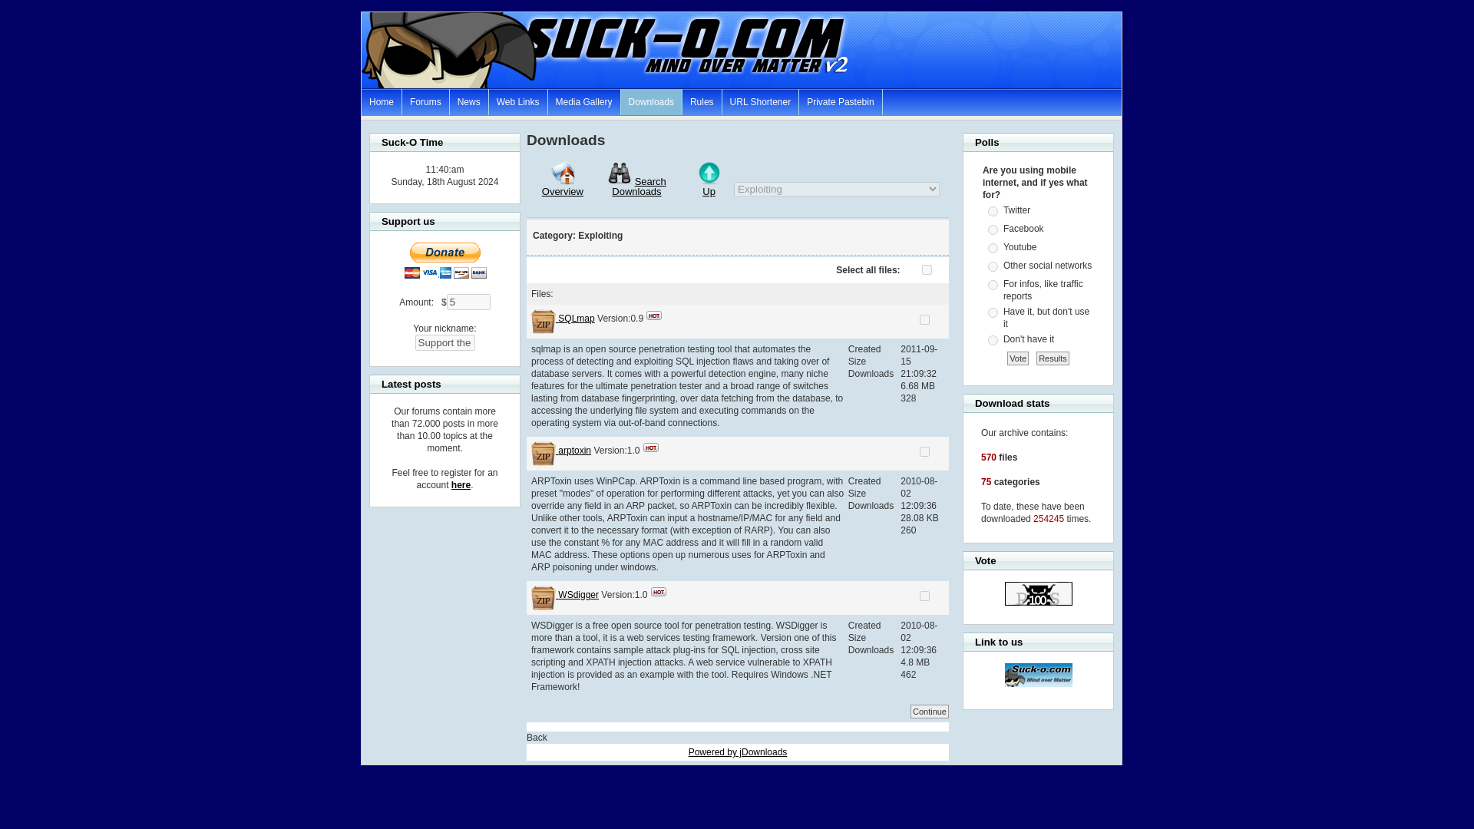  Describe the element at coordinates (536, 737) in the screenshot. I see `Back` at that location.